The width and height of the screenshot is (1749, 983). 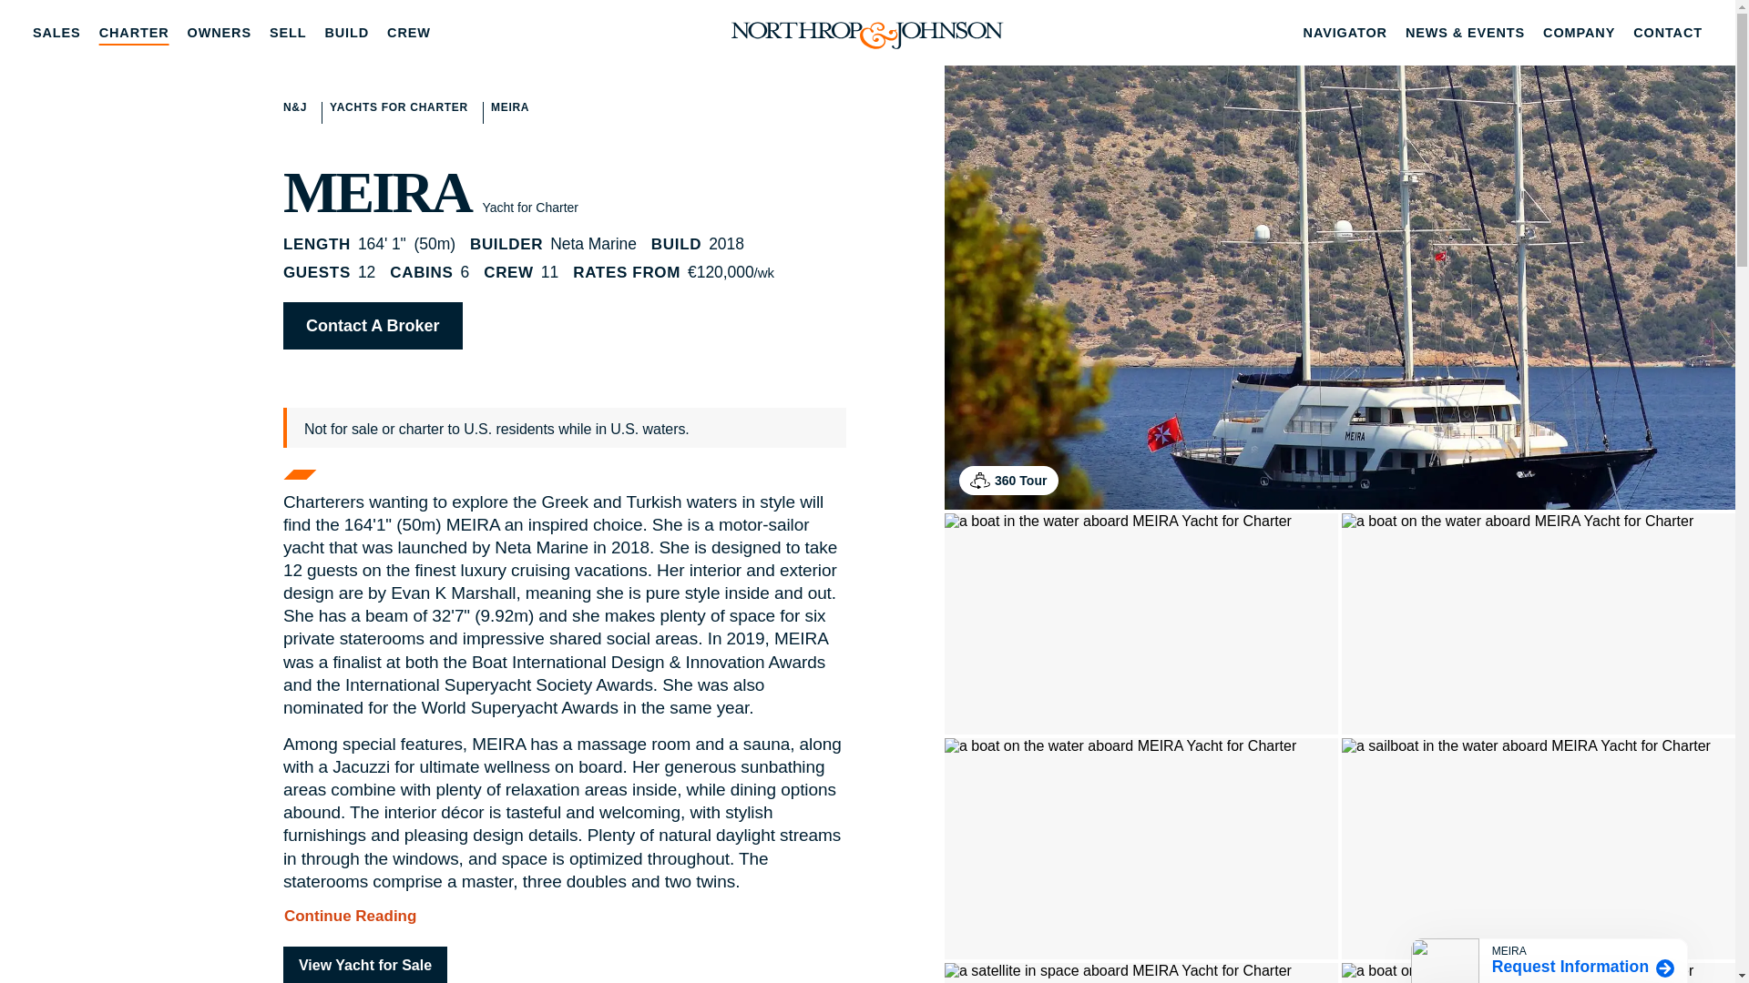 I want to click on BUILD, so click(x=346, y=33).